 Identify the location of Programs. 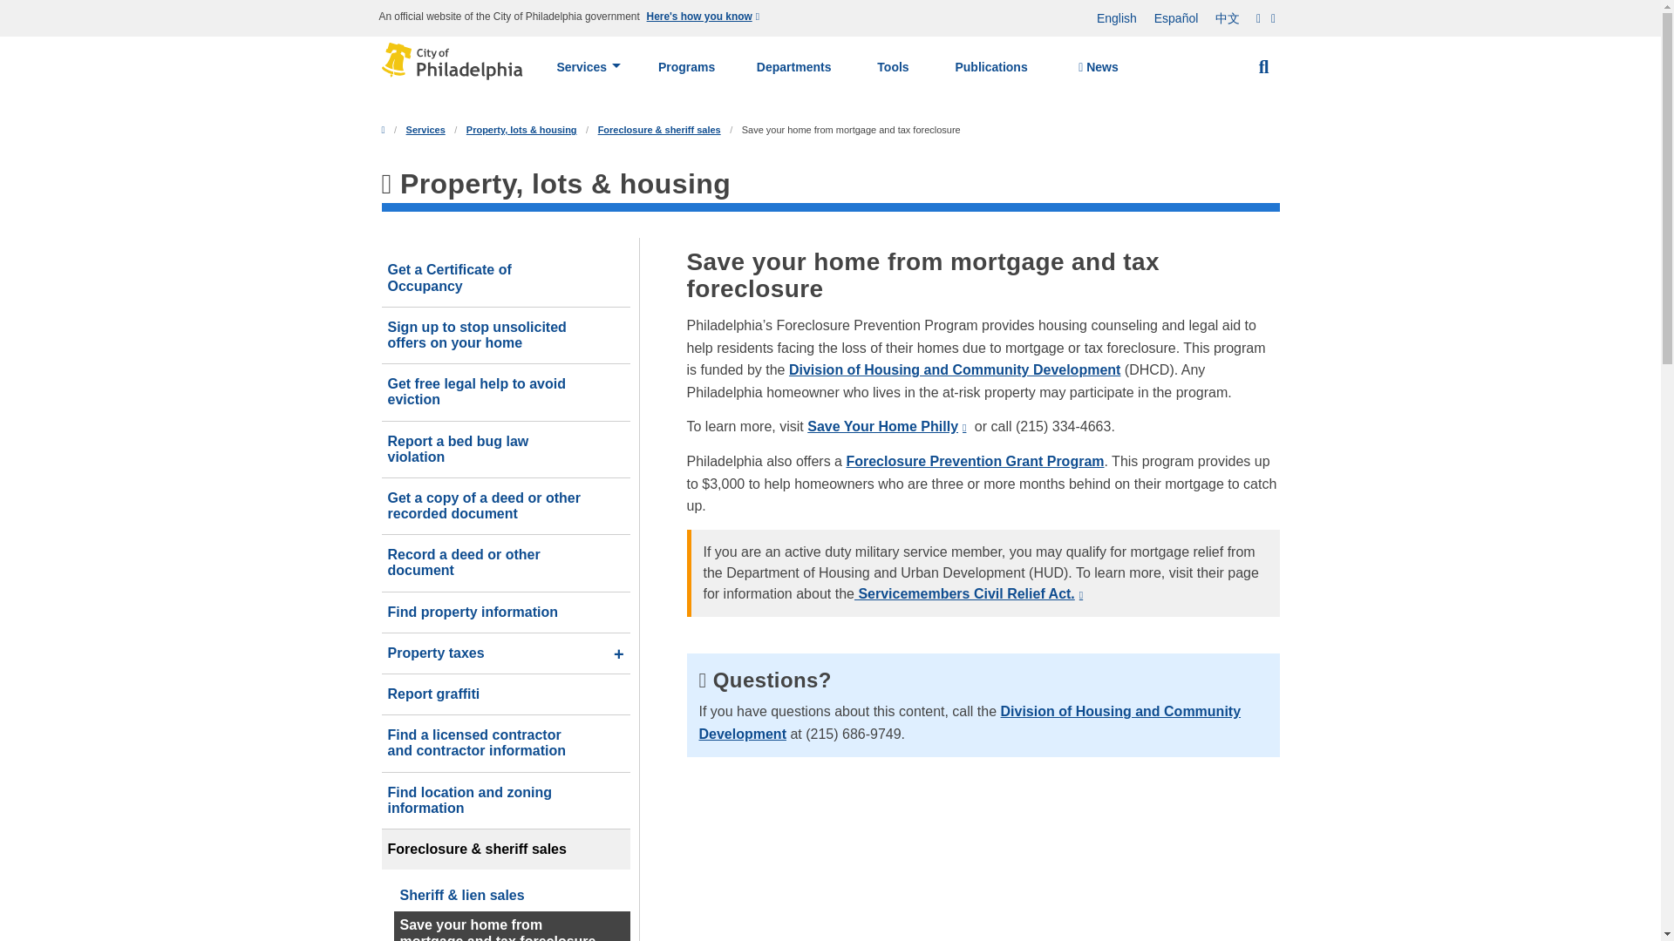
(687, 67).